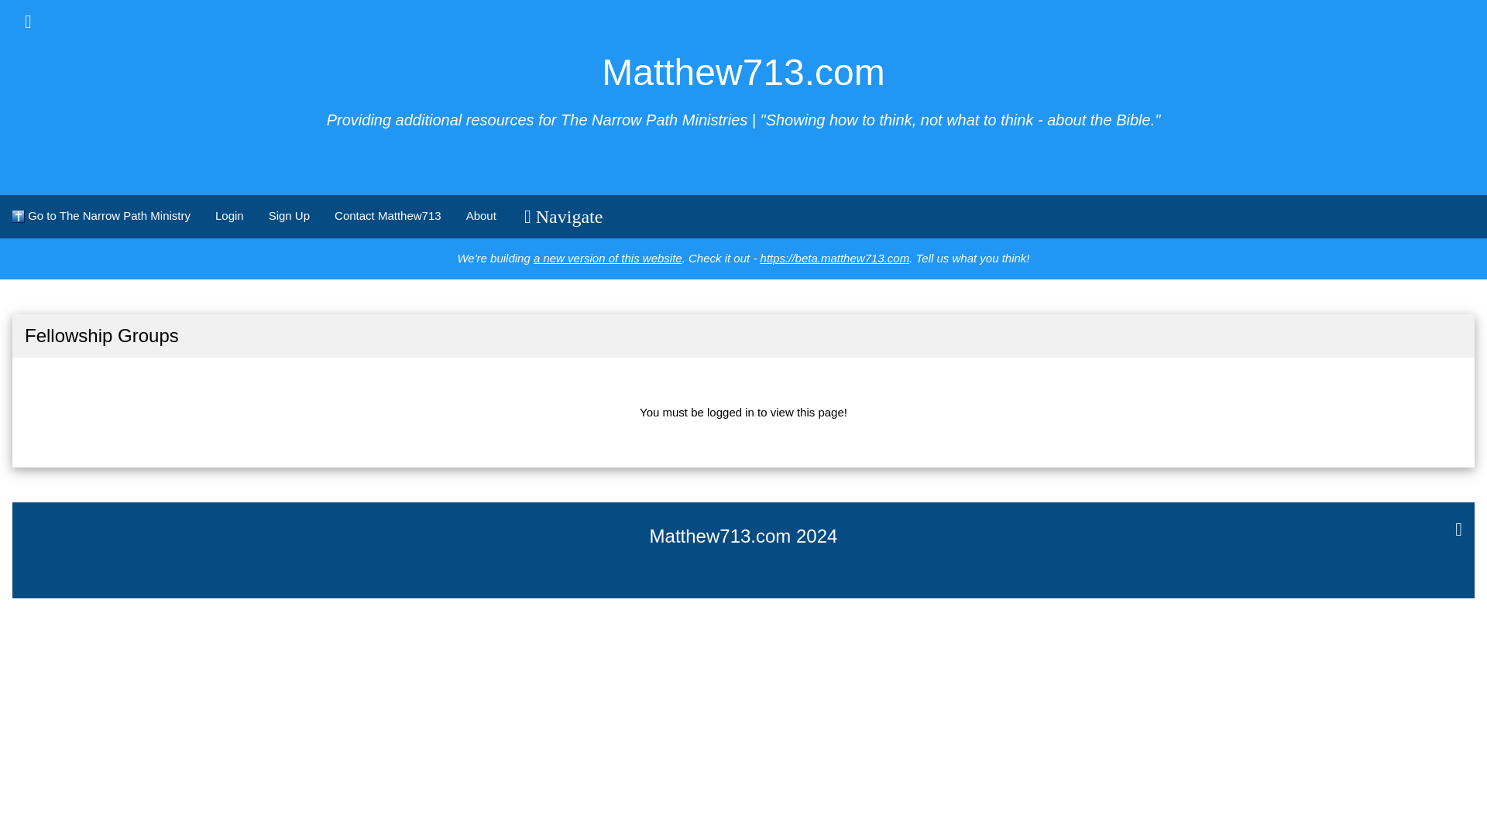 The height and width of the screenshot is (836, 1487). What do you see at coordinates (289, 215) in the screenshot?
I see `Sign Up` at bounding box center [289, 215].